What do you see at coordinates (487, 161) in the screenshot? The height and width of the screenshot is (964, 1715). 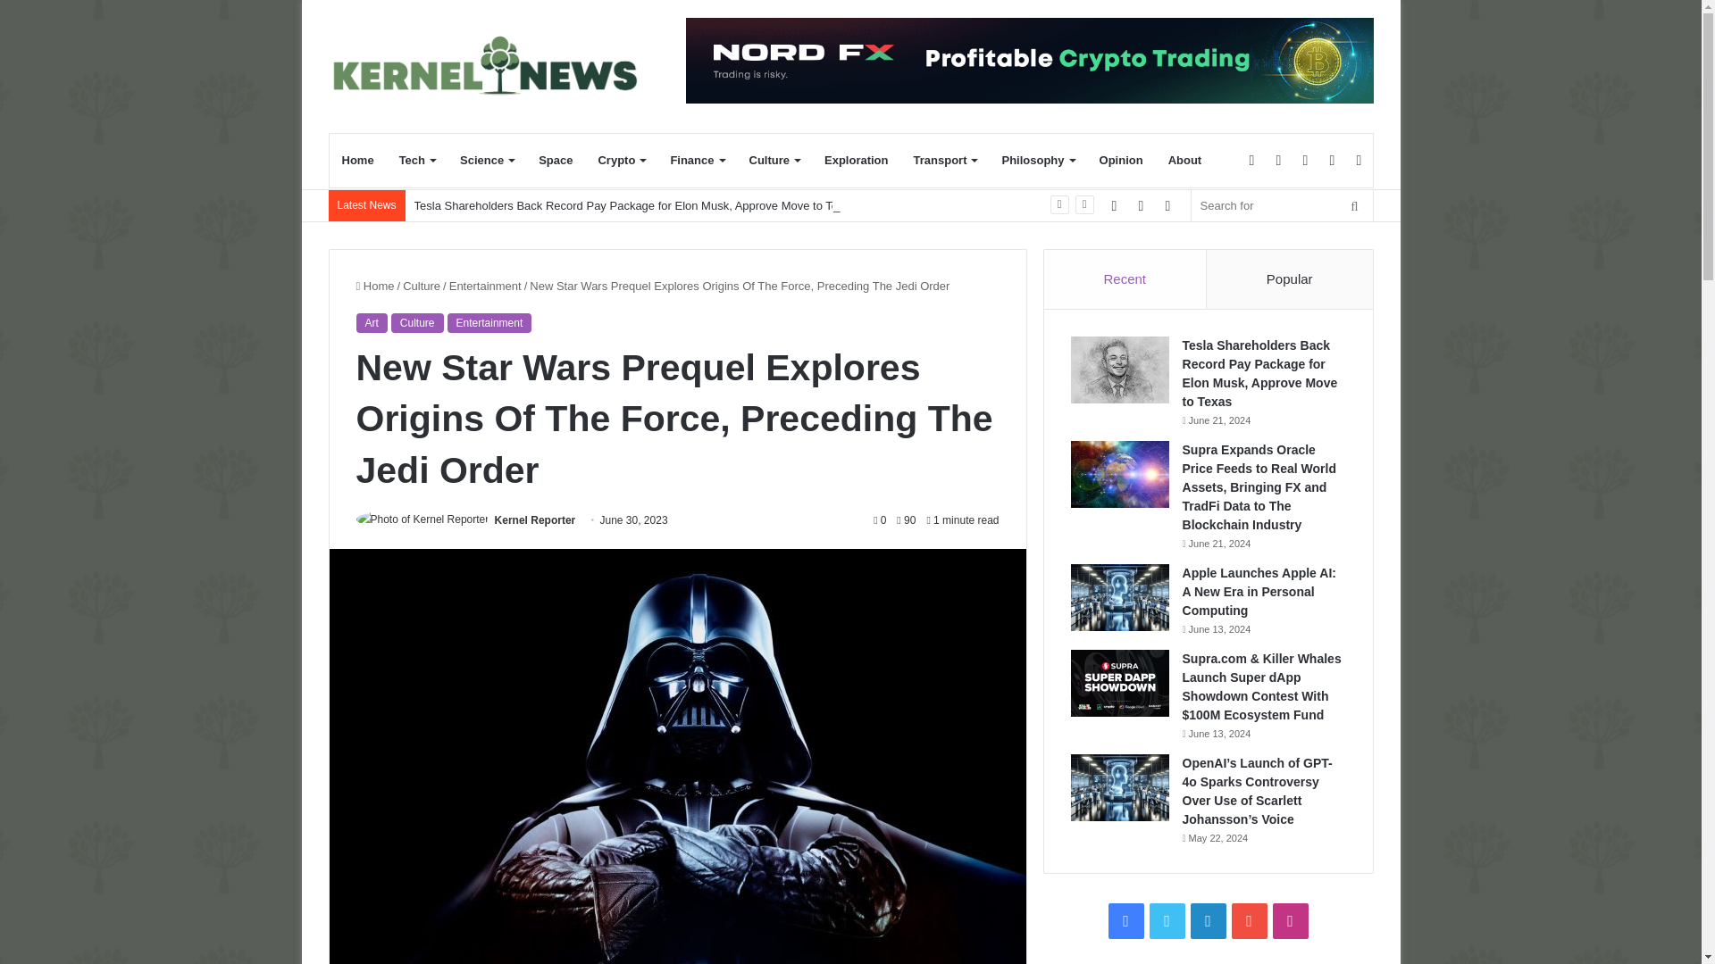 I see `Science` at bounding box center [487, 161].